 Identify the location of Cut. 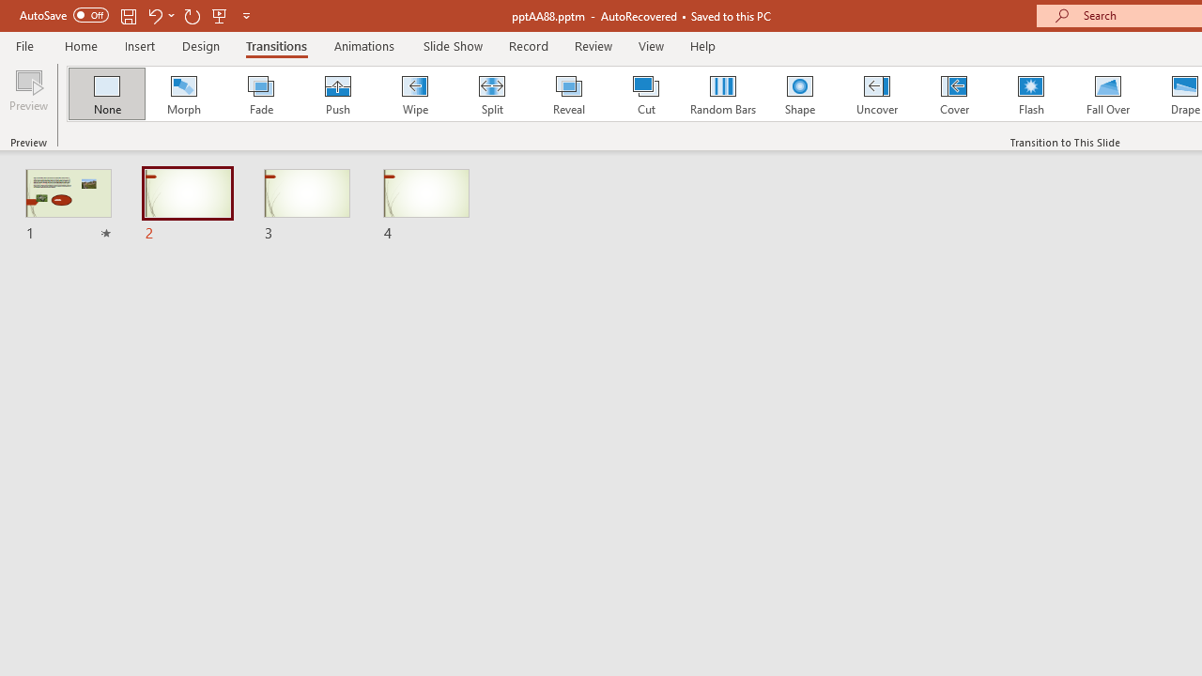
(646, 94).